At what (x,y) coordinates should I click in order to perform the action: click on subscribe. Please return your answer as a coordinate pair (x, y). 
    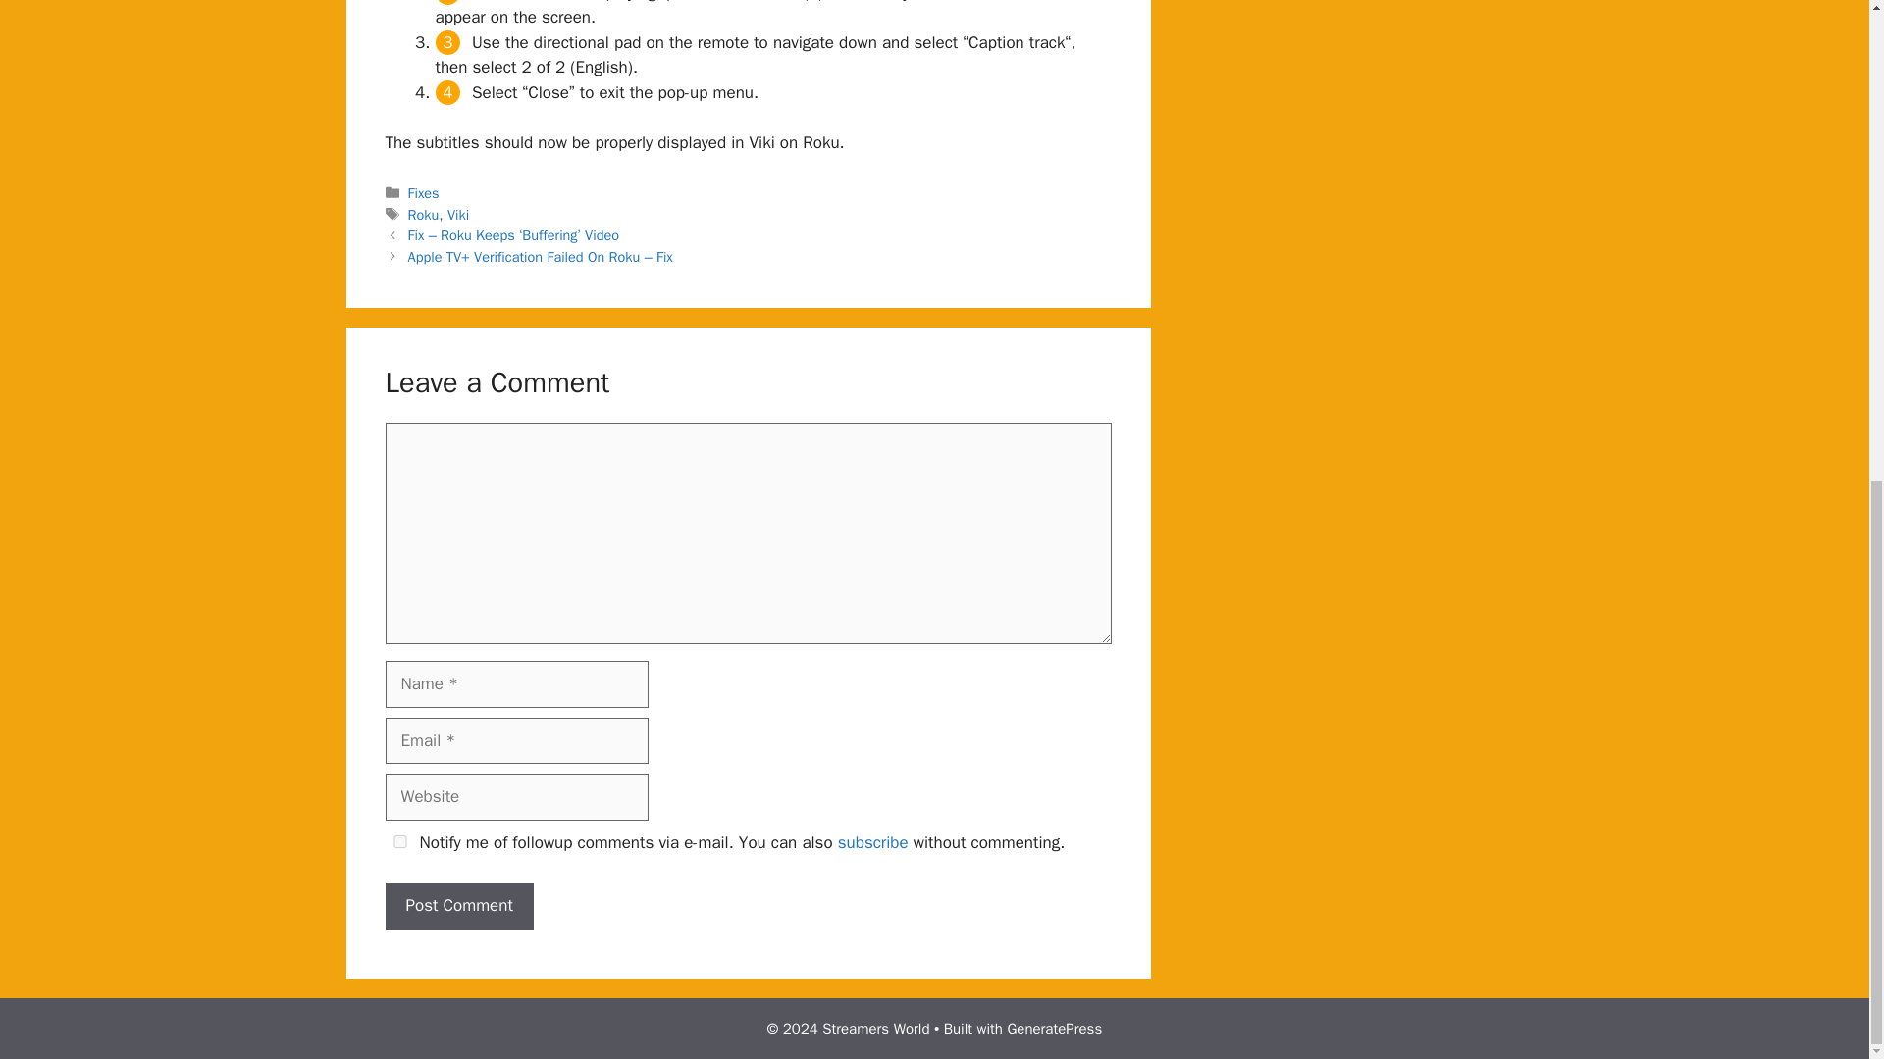
    Looking at the image, I should click on (873, 842).